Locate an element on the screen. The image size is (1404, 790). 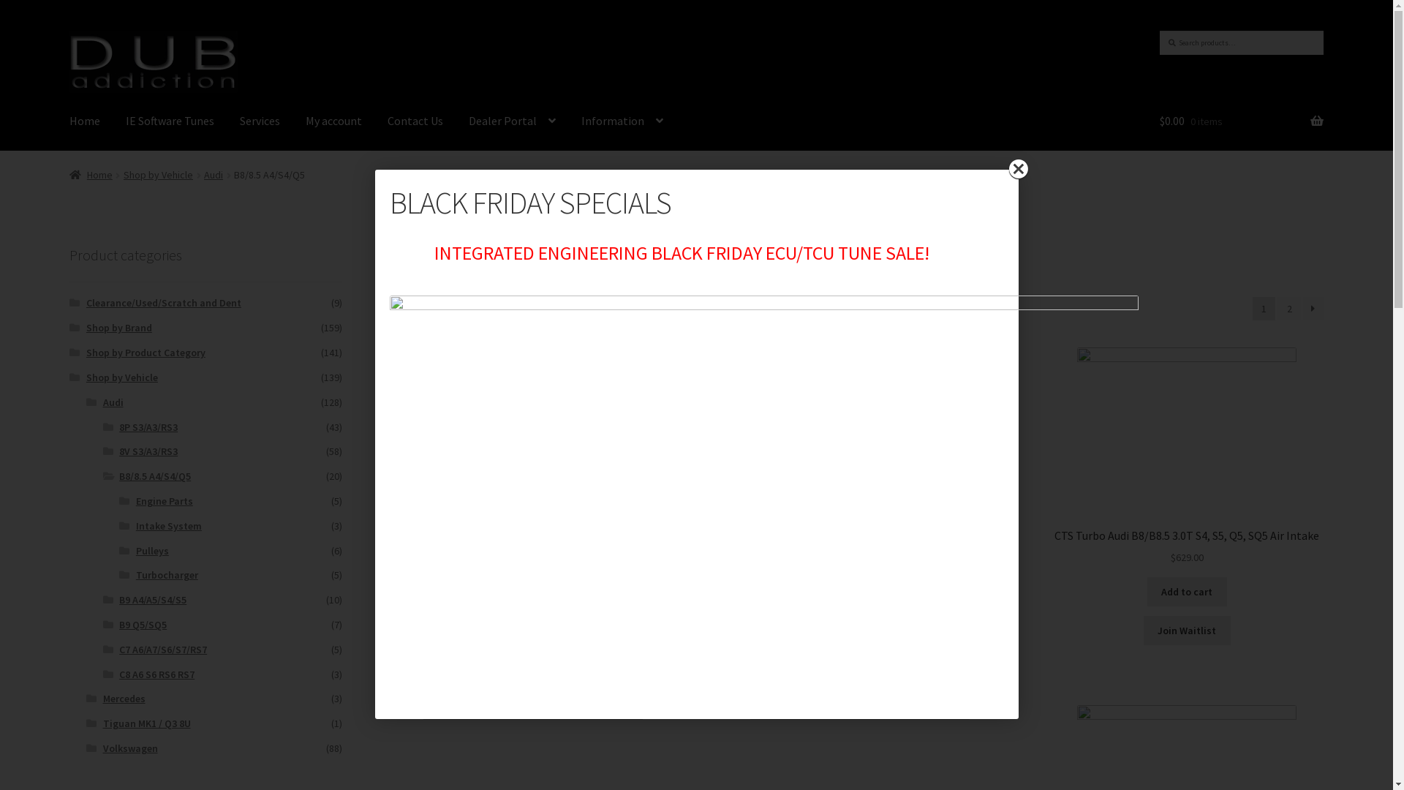
Join Waitlist is located at coordinates (533, 645).